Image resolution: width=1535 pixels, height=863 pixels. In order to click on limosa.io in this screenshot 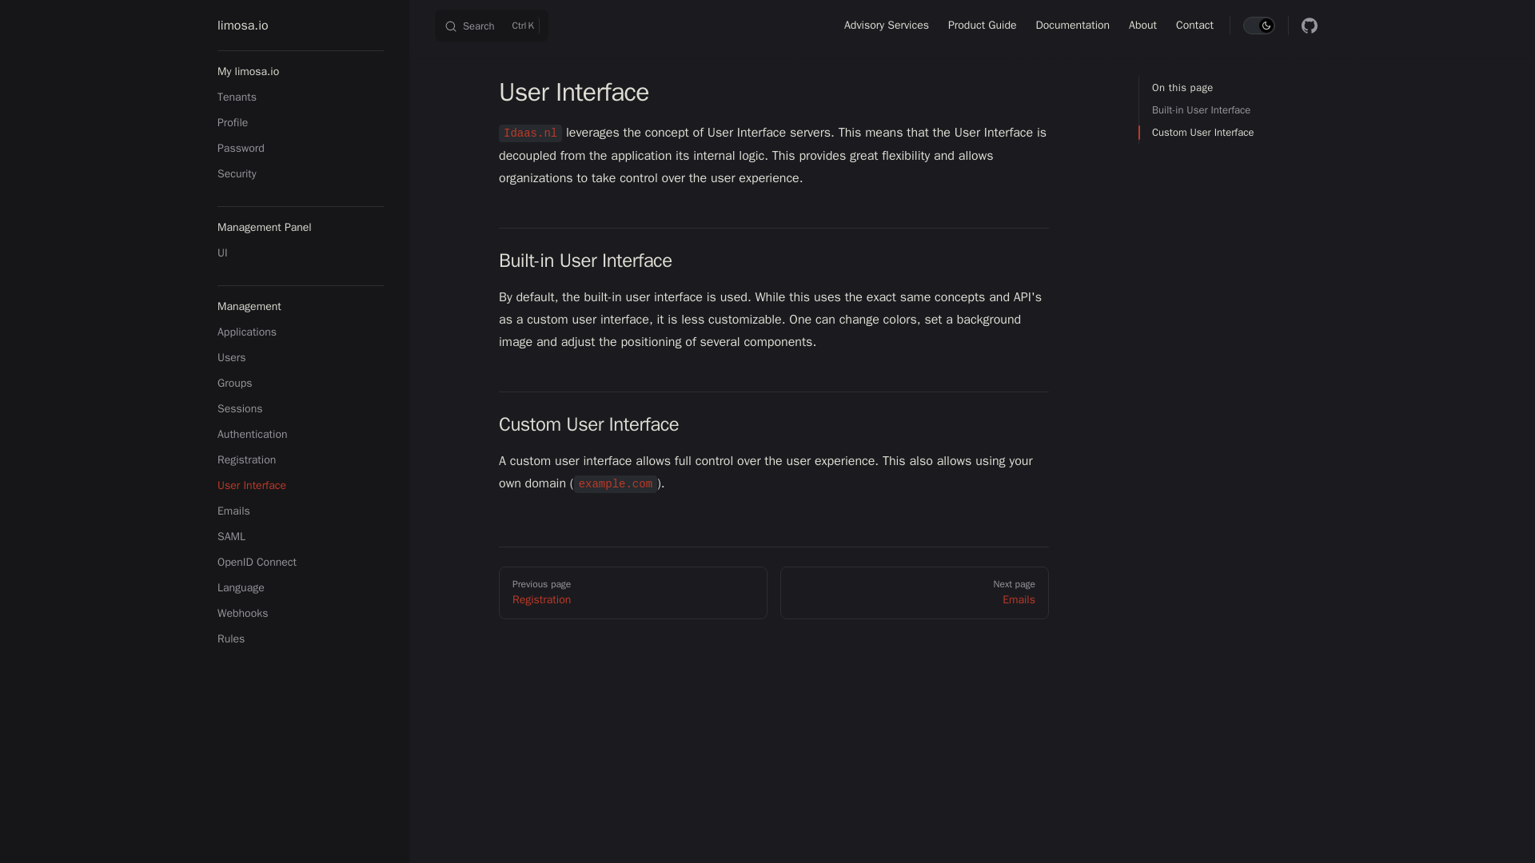, I will do `click(886, 26)`.